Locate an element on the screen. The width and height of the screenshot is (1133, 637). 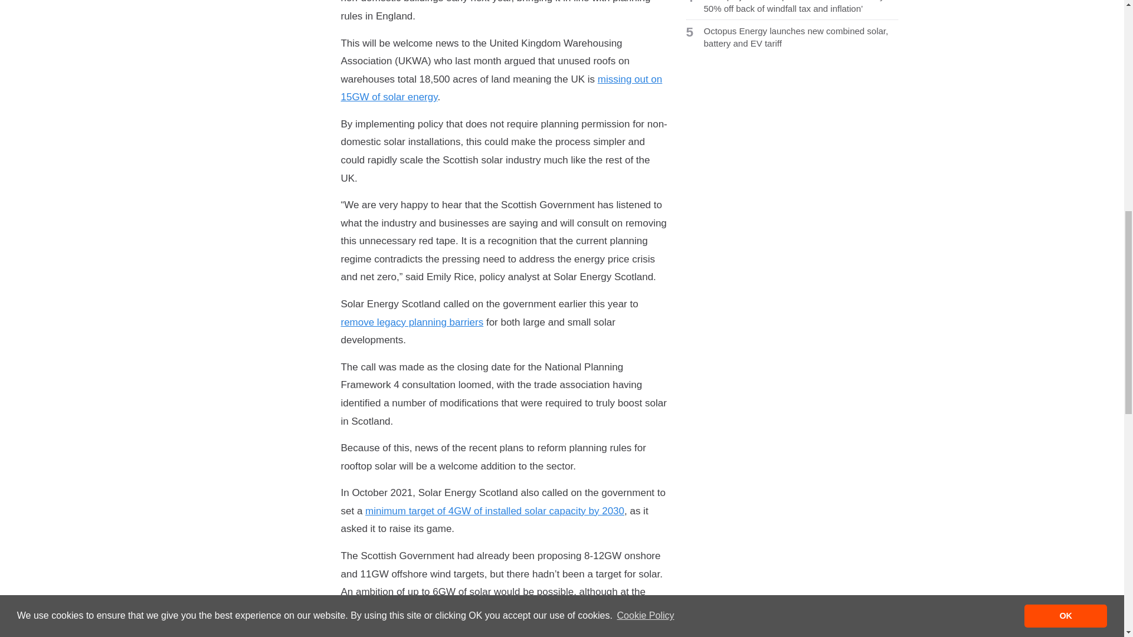
minimum target of 4GW of installed solar capacity by 2030 is located at coordinates (495, 511).